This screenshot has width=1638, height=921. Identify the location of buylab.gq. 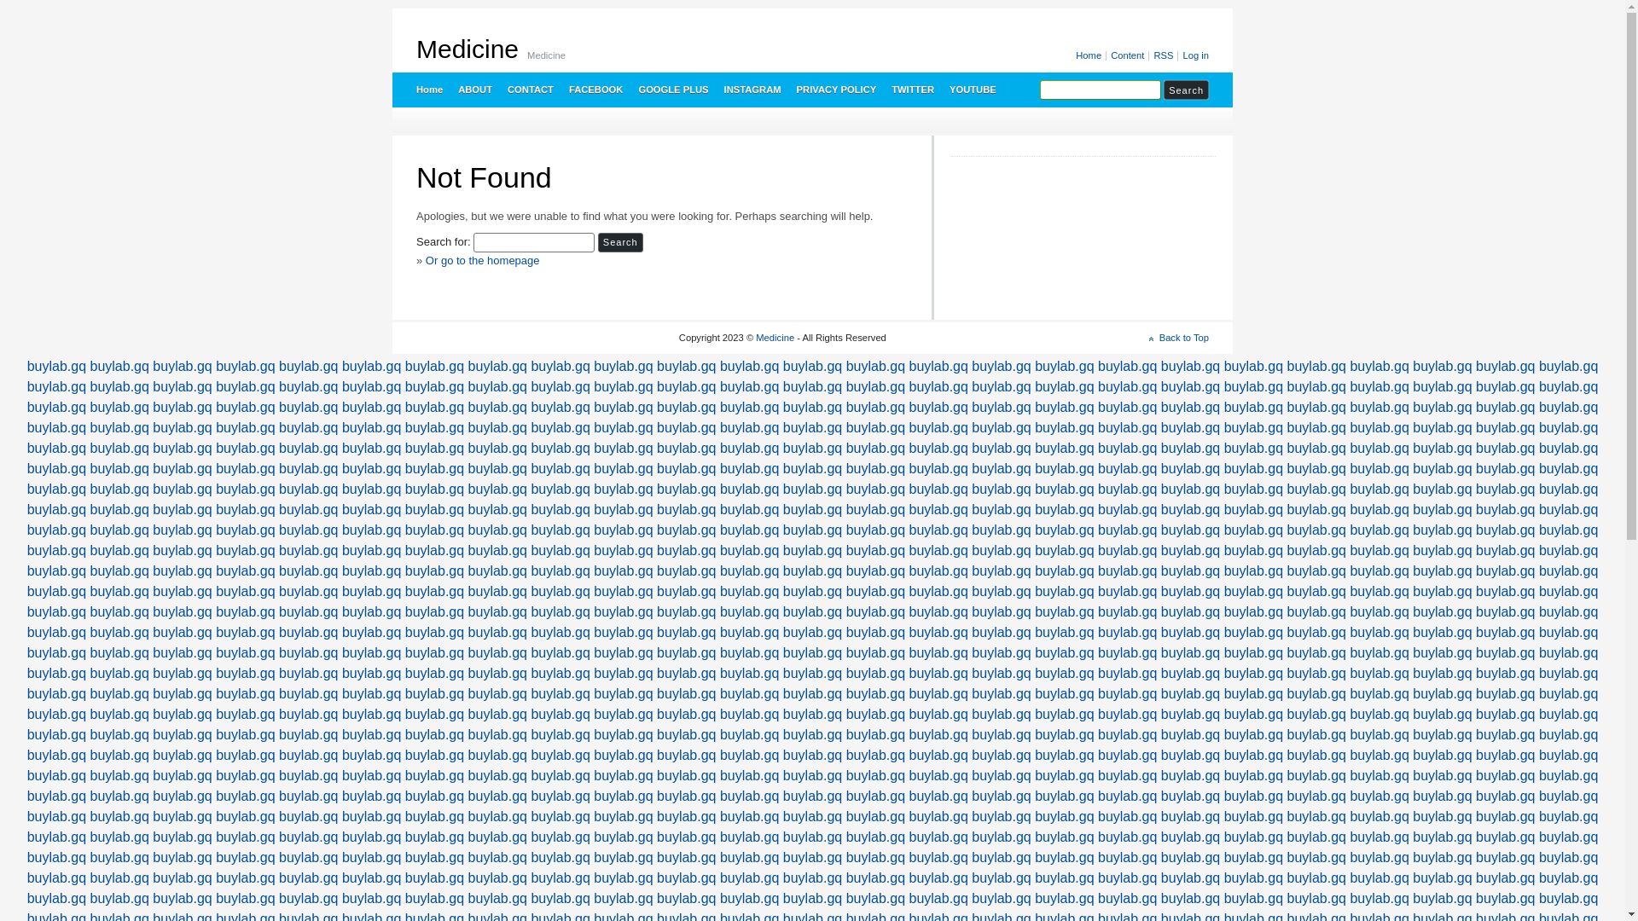
(875, 633).